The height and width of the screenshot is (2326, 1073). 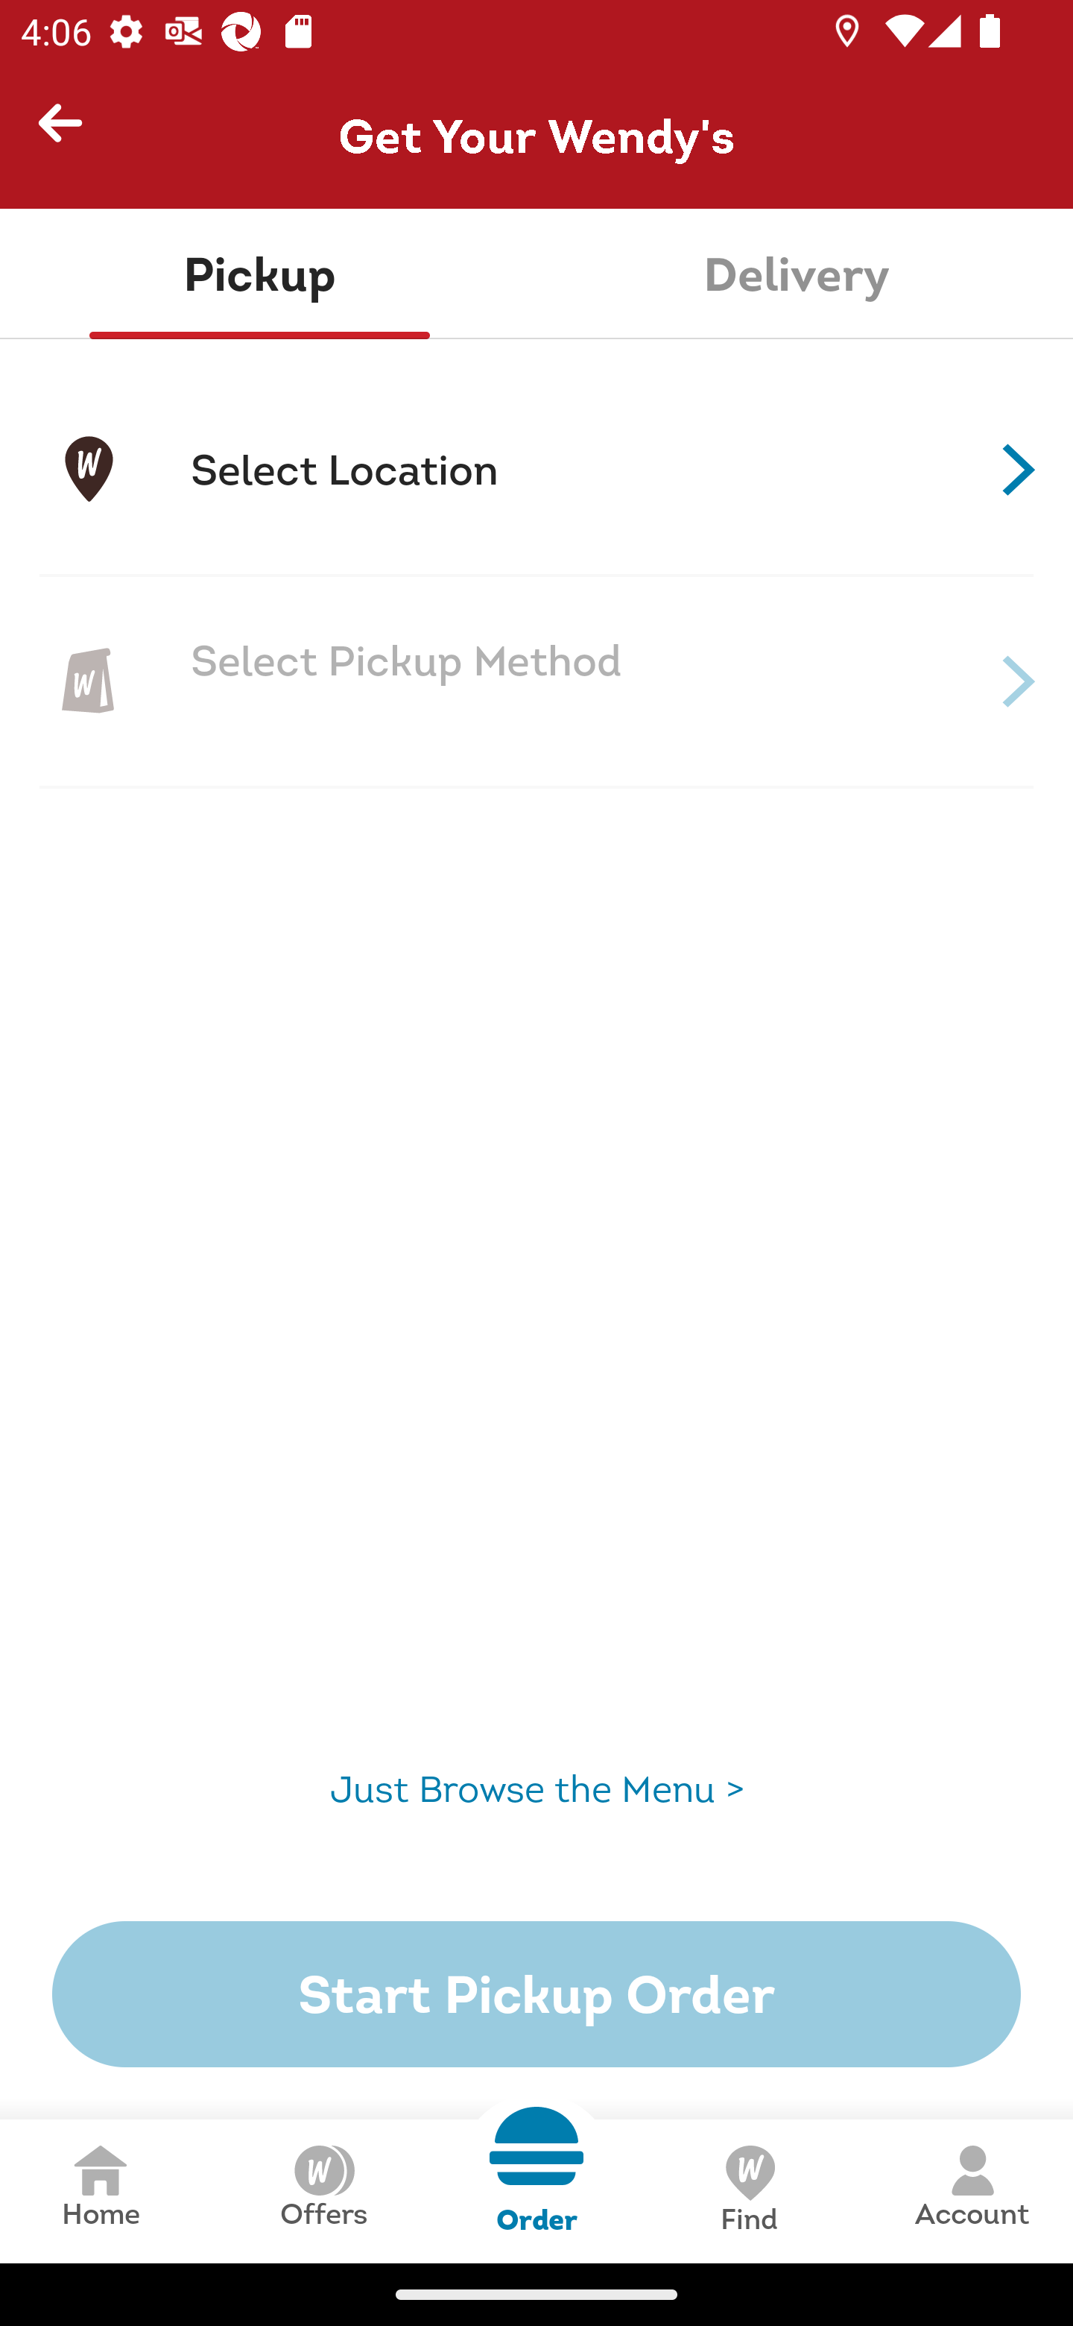 I want to click on Delivery, so click(x=796, y=274).